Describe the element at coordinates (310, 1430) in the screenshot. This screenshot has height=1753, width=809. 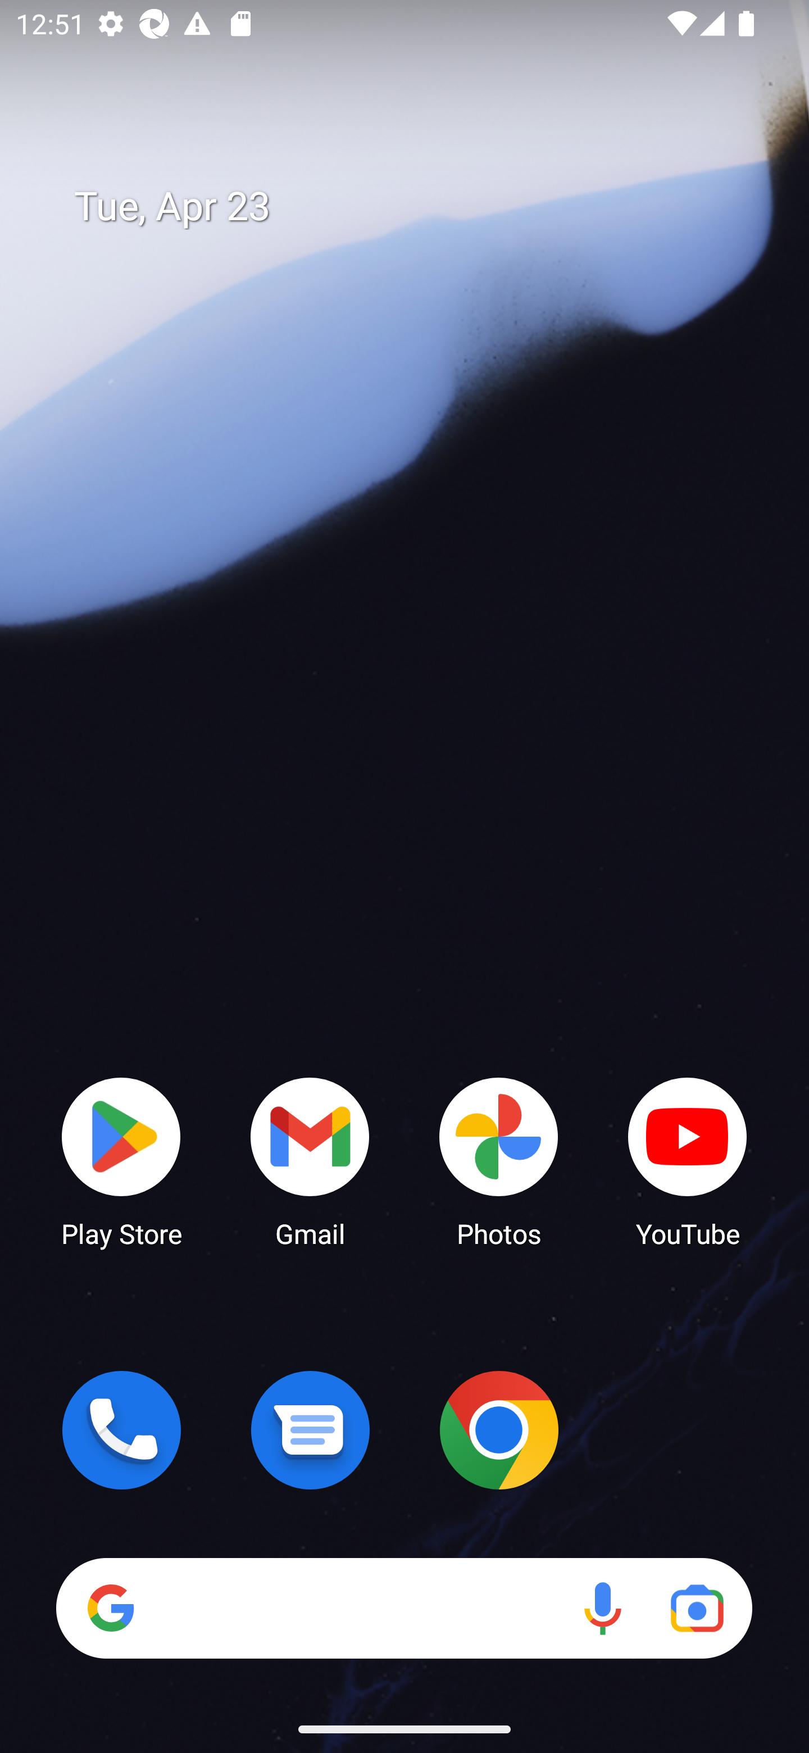
I see `Messages` at that location.